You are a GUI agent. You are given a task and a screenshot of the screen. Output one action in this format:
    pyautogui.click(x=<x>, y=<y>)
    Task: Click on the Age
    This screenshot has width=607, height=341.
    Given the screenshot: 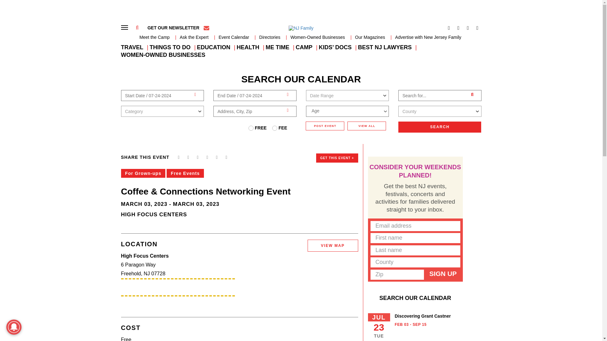 What is the action you would take?
    pyautogui.click(x=347, y=111)
    